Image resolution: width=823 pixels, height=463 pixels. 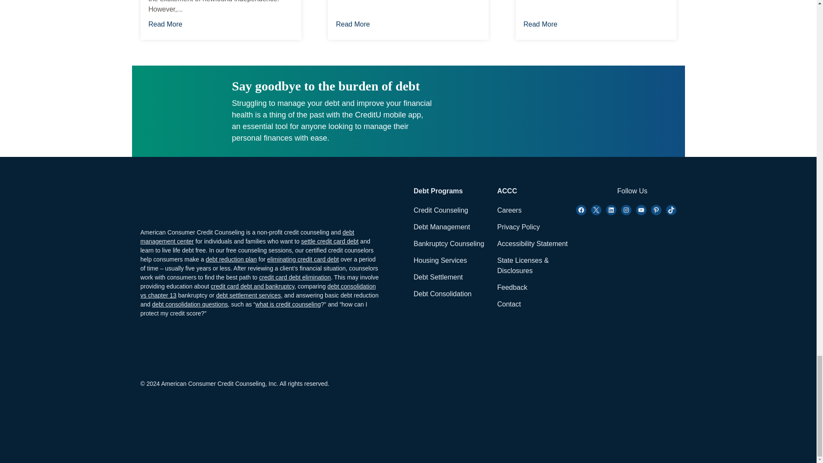 What do you see at coordinates (581, 210) in the screenshot?
I see `facebook` at bounding box center [581, 210].